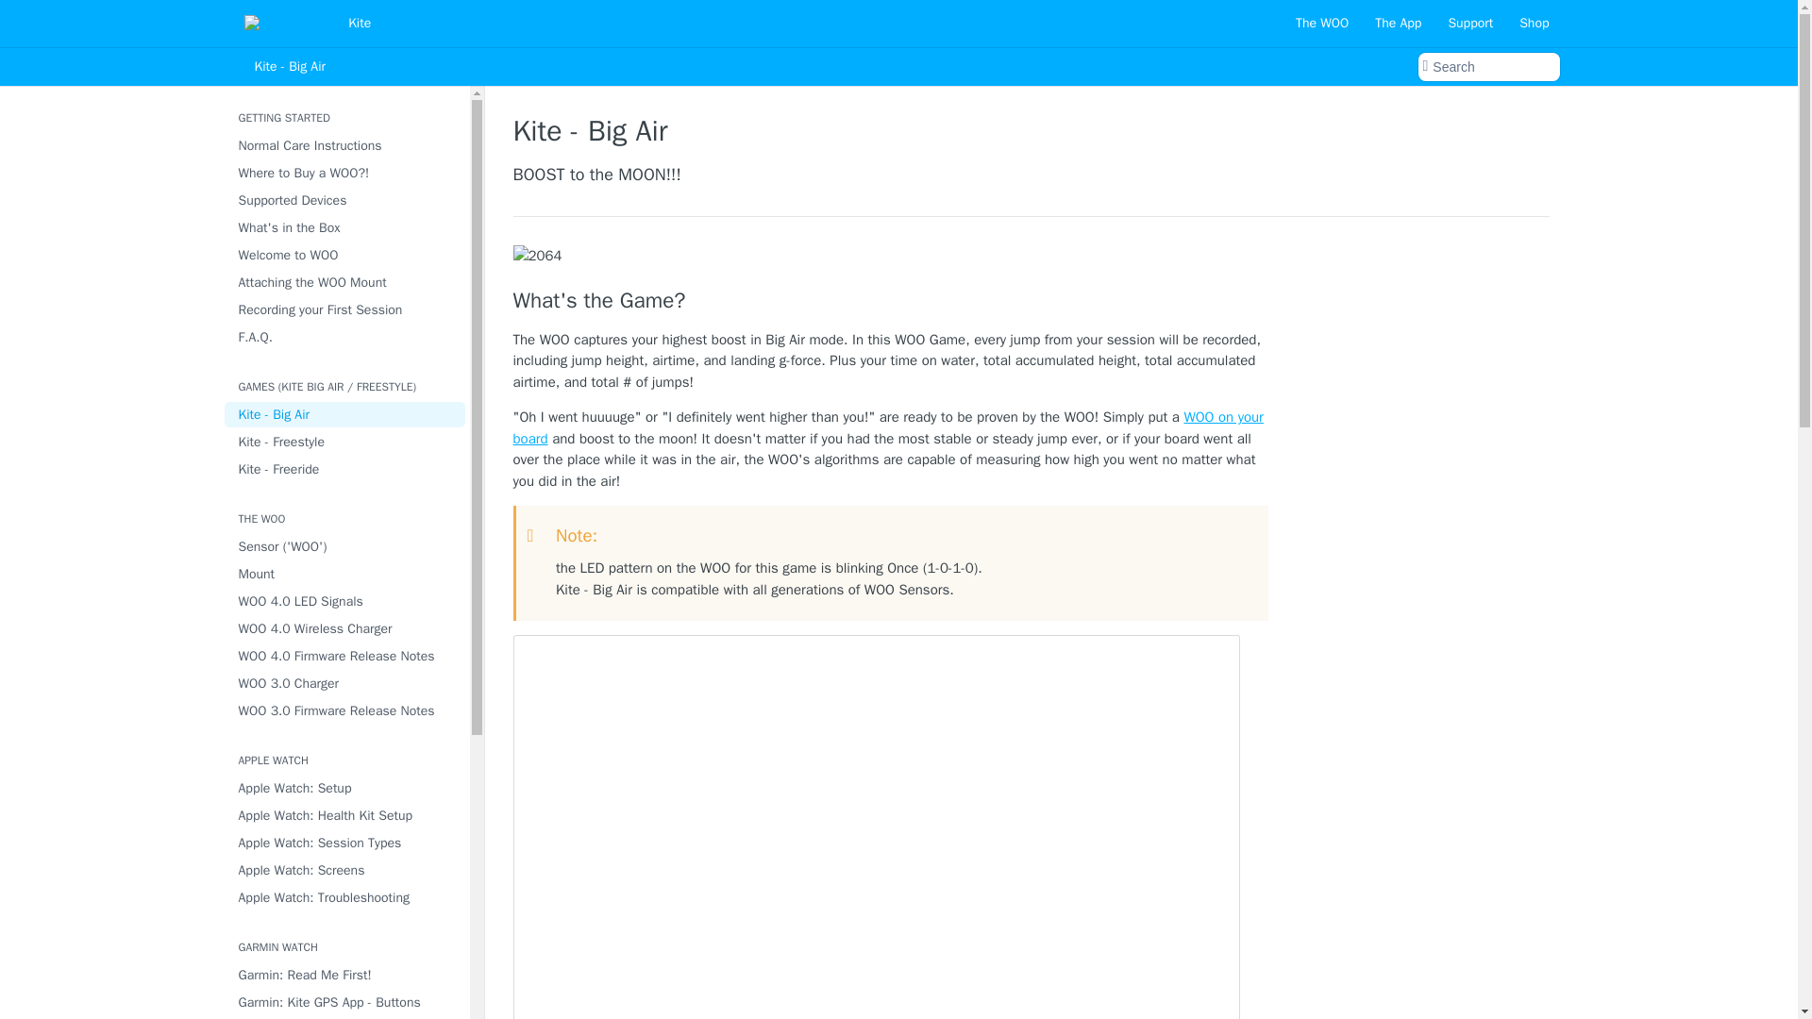 This screenshot has height=1019, width=1812. What do you see at coordinates (345, 468) in the screenshot?
I see `Kite - Freeride` at bounding box center [345, 468].